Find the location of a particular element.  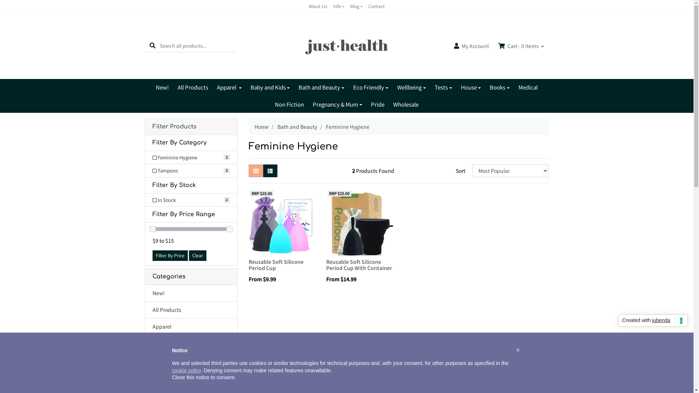

Bath and Beauty is located at coordinates (321, 87).